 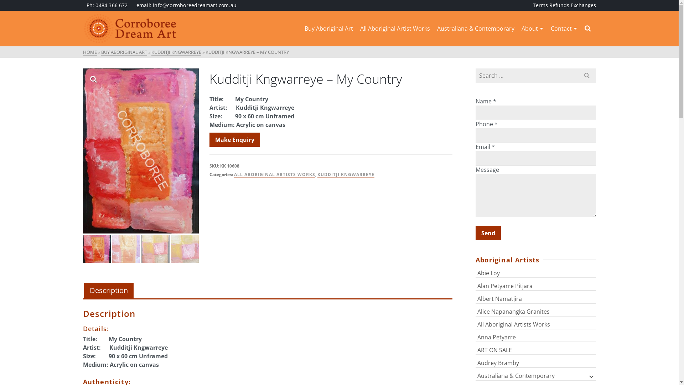 What do you see at coordinates (176, 52) in the screenshot?
I see `KUDDITJI KNGWARREYE` at bounding box center [176, 52].